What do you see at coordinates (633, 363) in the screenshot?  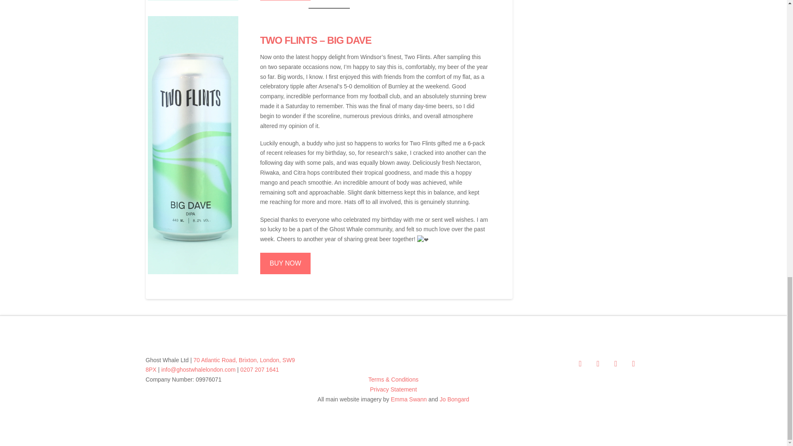 I see `Ghost Whale on Spotify` at bounding box center [633, 363].